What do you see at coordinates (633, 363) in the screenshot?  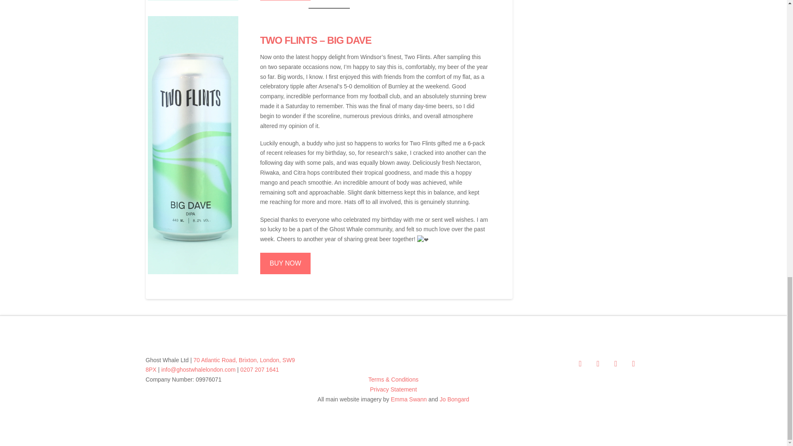 I see `Ghost Whale on Spotify` at bounding box center [633, 363].